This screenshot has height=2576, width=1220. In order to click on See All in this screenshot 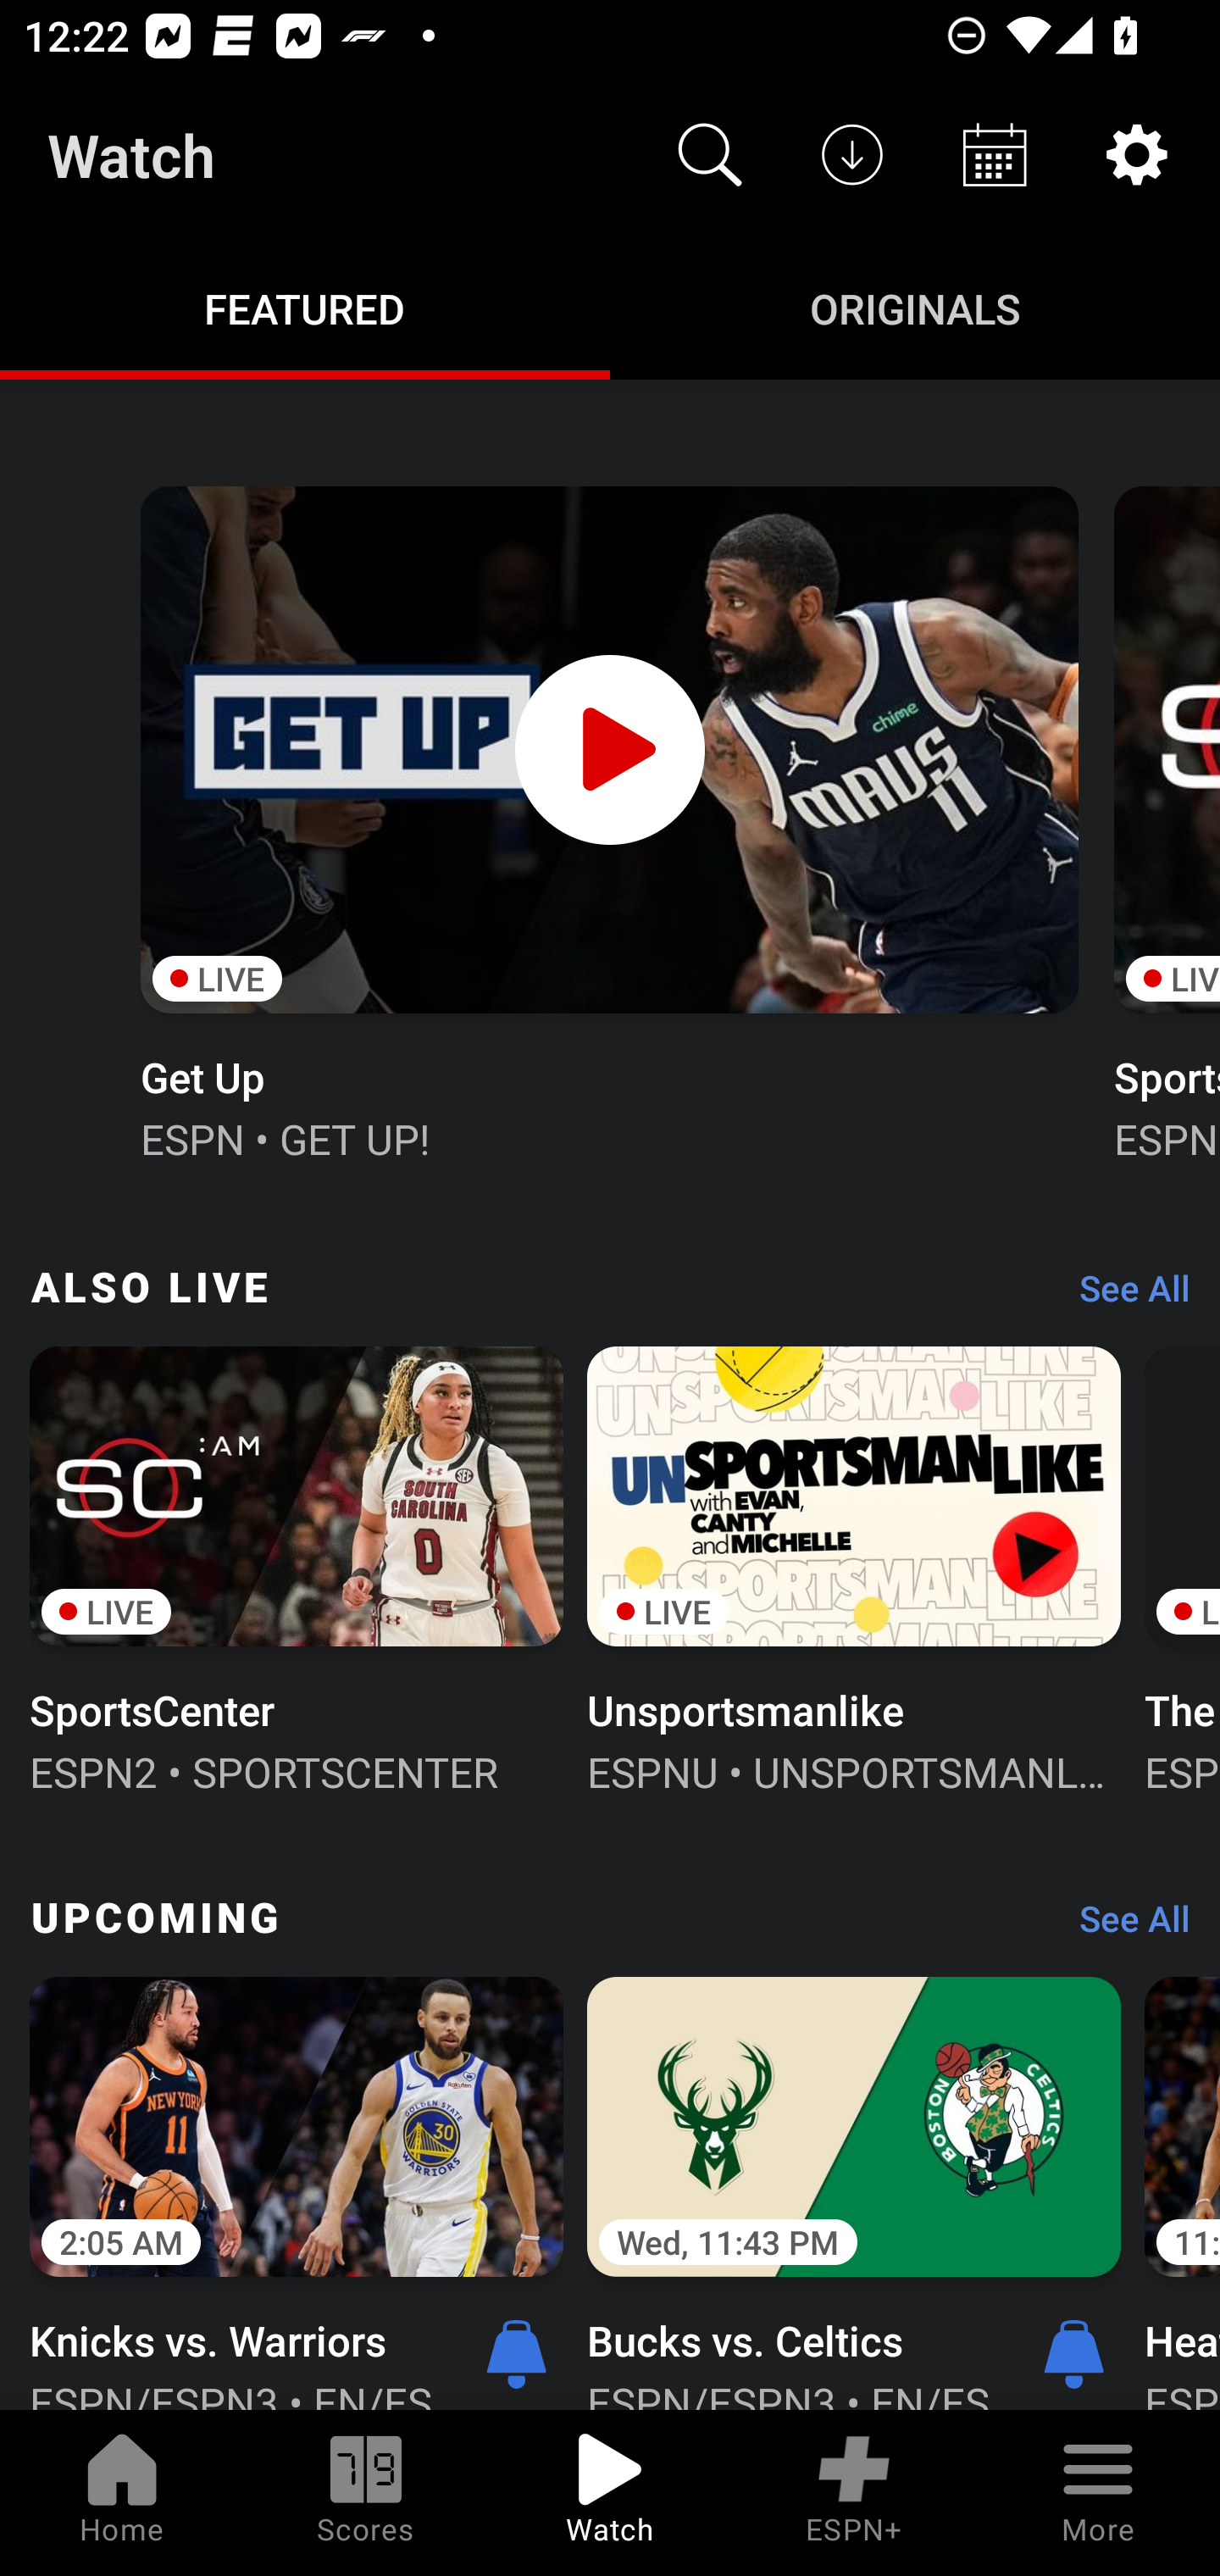, I will do `click(1123, 1927)`.